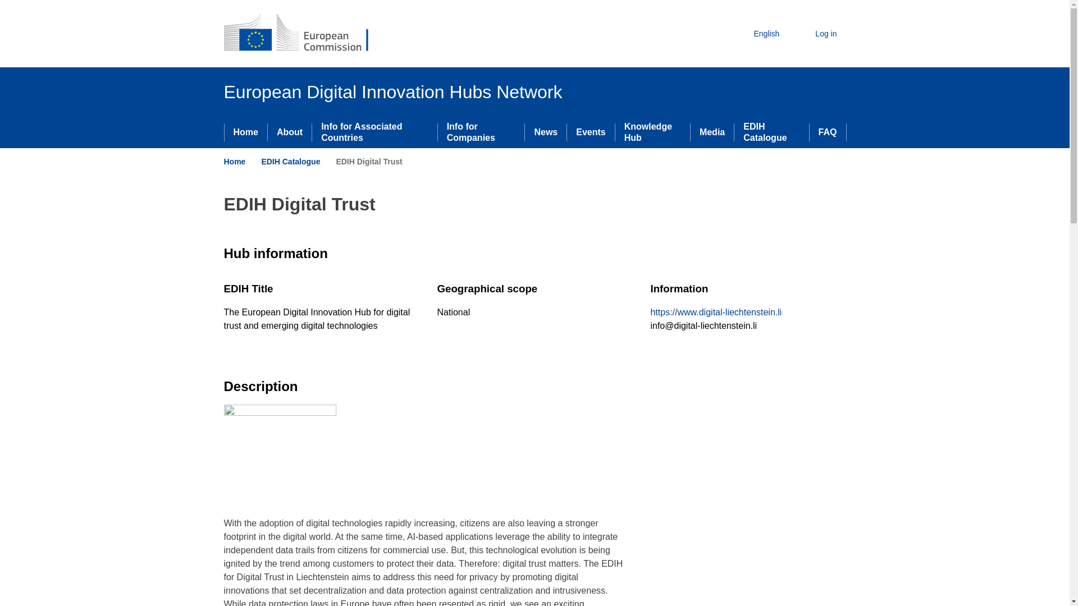 The height and width of the screenshot is (606, 1078). What do you see at coordinates (771, 132) in the screenshot?
I see `EDIH Catalogue` at bounding box center [771, 132].